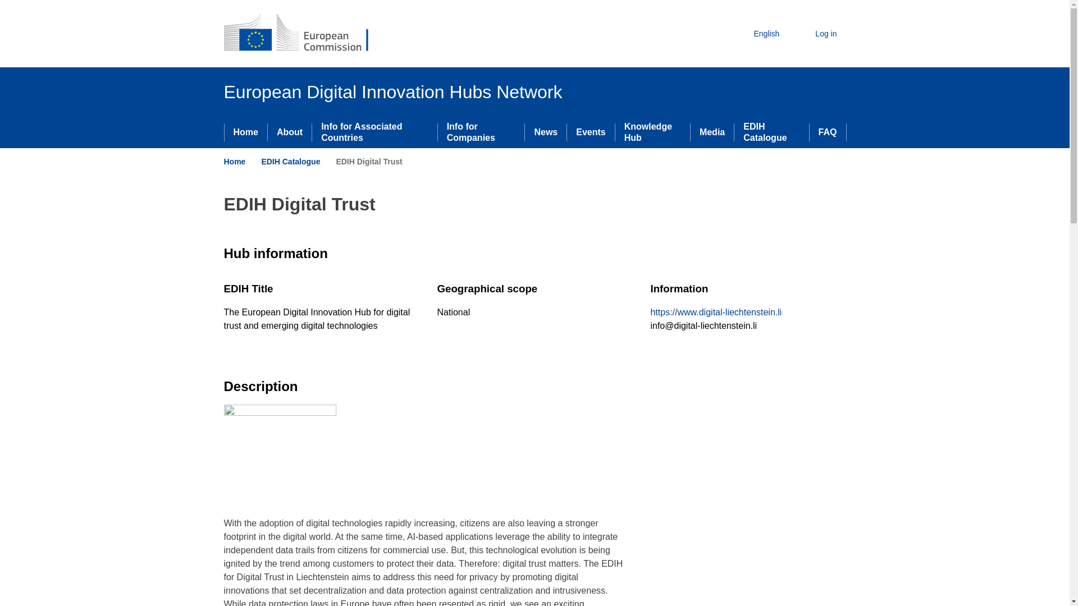 The height and width of the screenshot is (606, 1078). What do you see at coordinates (771, 132) in the screenshot?
I see `EDIH Catalogue` at bounding box center [771, 132].